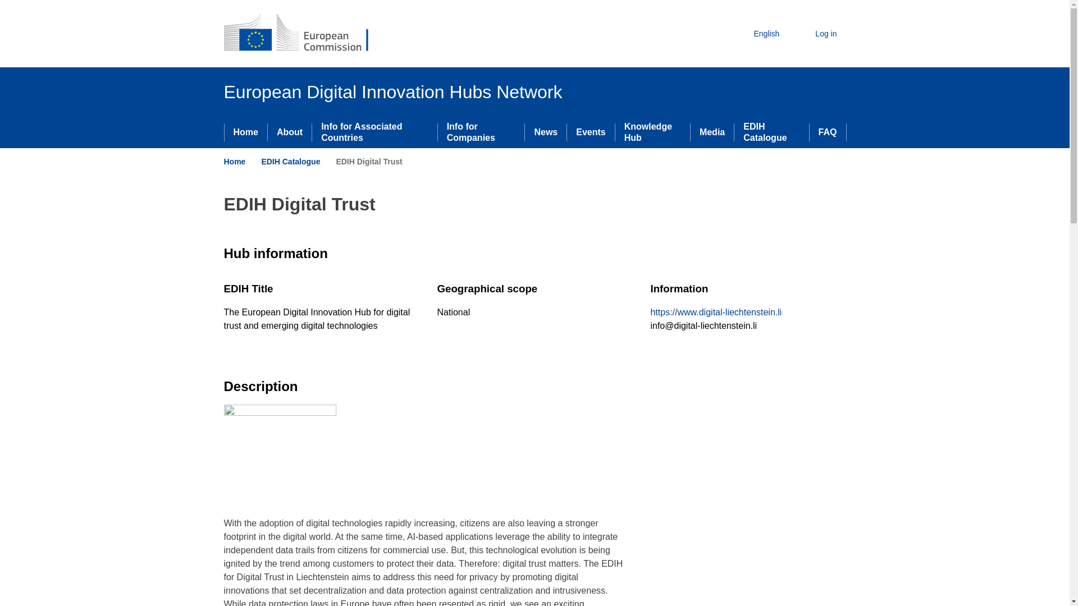 The height and width of the screenshot is (606, 1078). What do you see at coordinates (771, 132) in the screenshot?
I see `EDIH Catalogue` at bounding box center [771, 132].